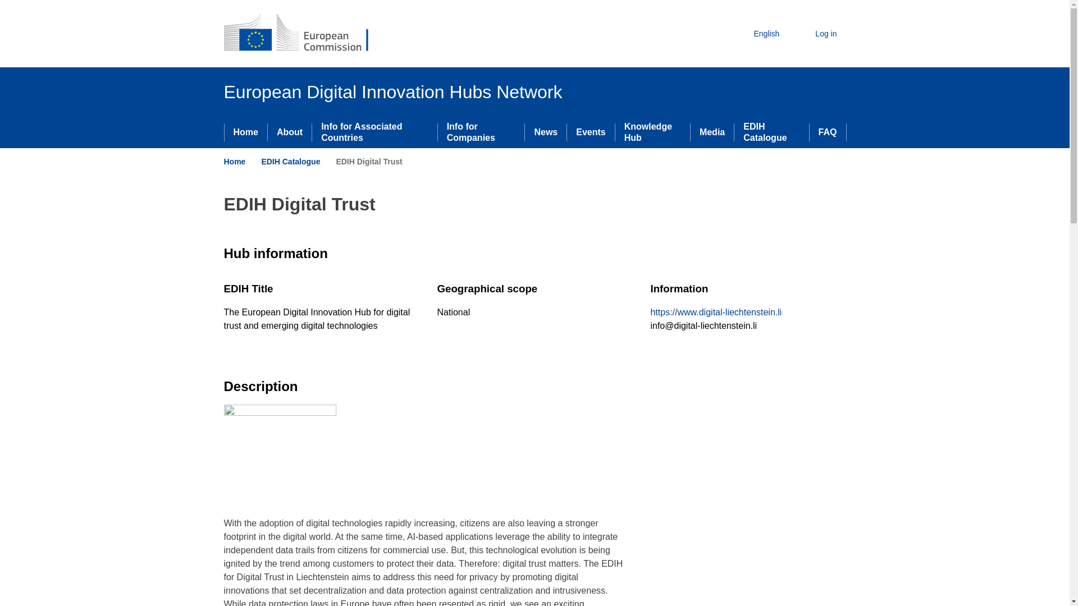 The height and width of the screenshot is (606, 1078). What do you see at coordinates (771, 132) in the screenshot?
I see `EDIH Catalogue` at bounding box center [771, 132].